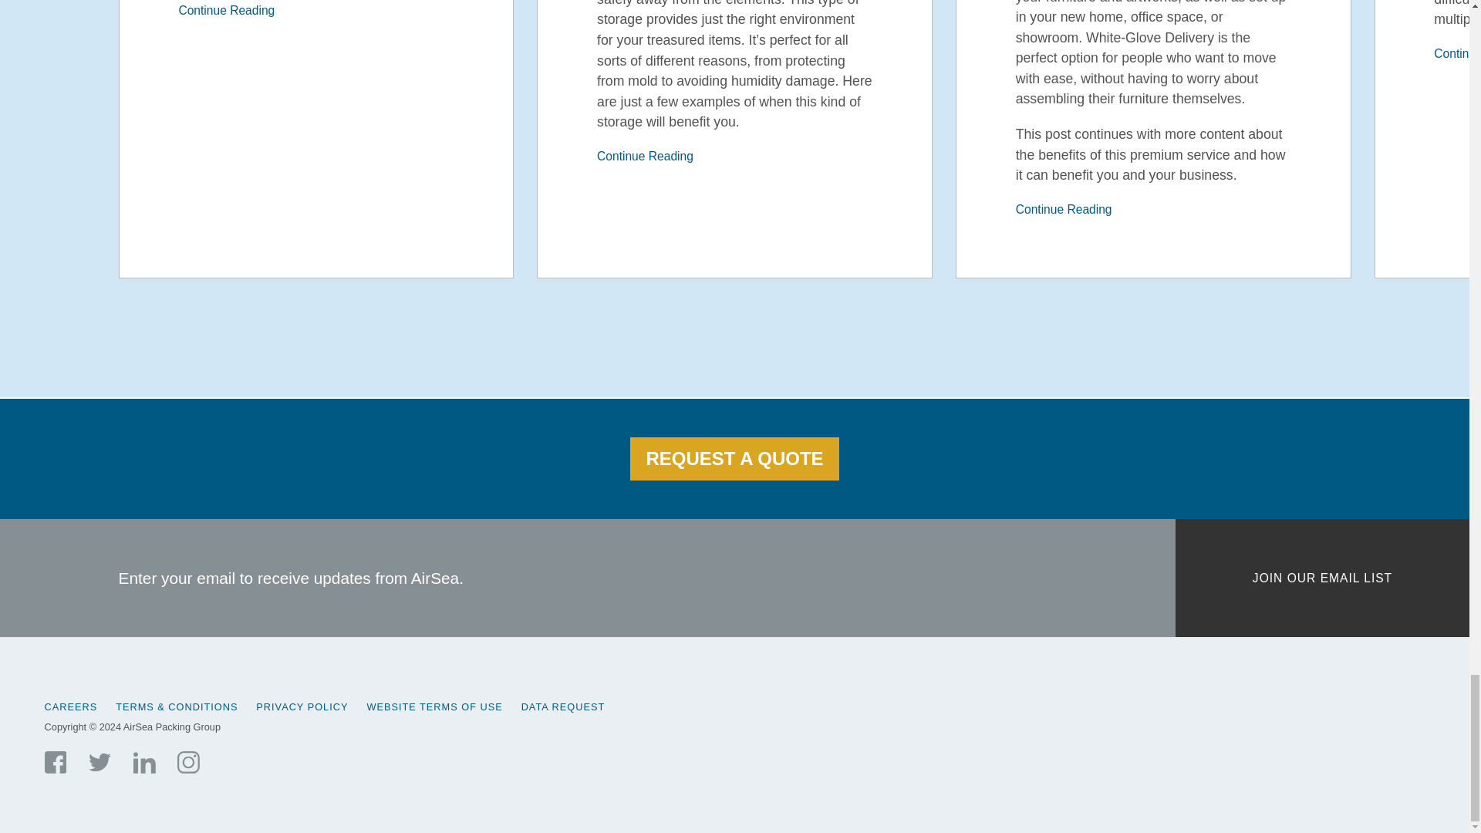 The width and height of the screenshot is (1481, 833). Describe the element at coordinates (56, 762) in the screenshot. I see `Like AirSea Packing on Facebook` at that location.